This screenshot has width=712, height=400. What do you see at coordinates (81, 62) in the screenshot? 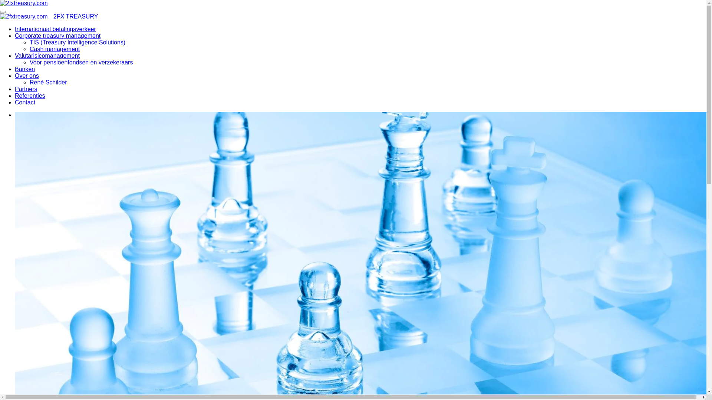
I see `Voor pensioenfondsen en verzekeraars` at bounding box center [81, 62].